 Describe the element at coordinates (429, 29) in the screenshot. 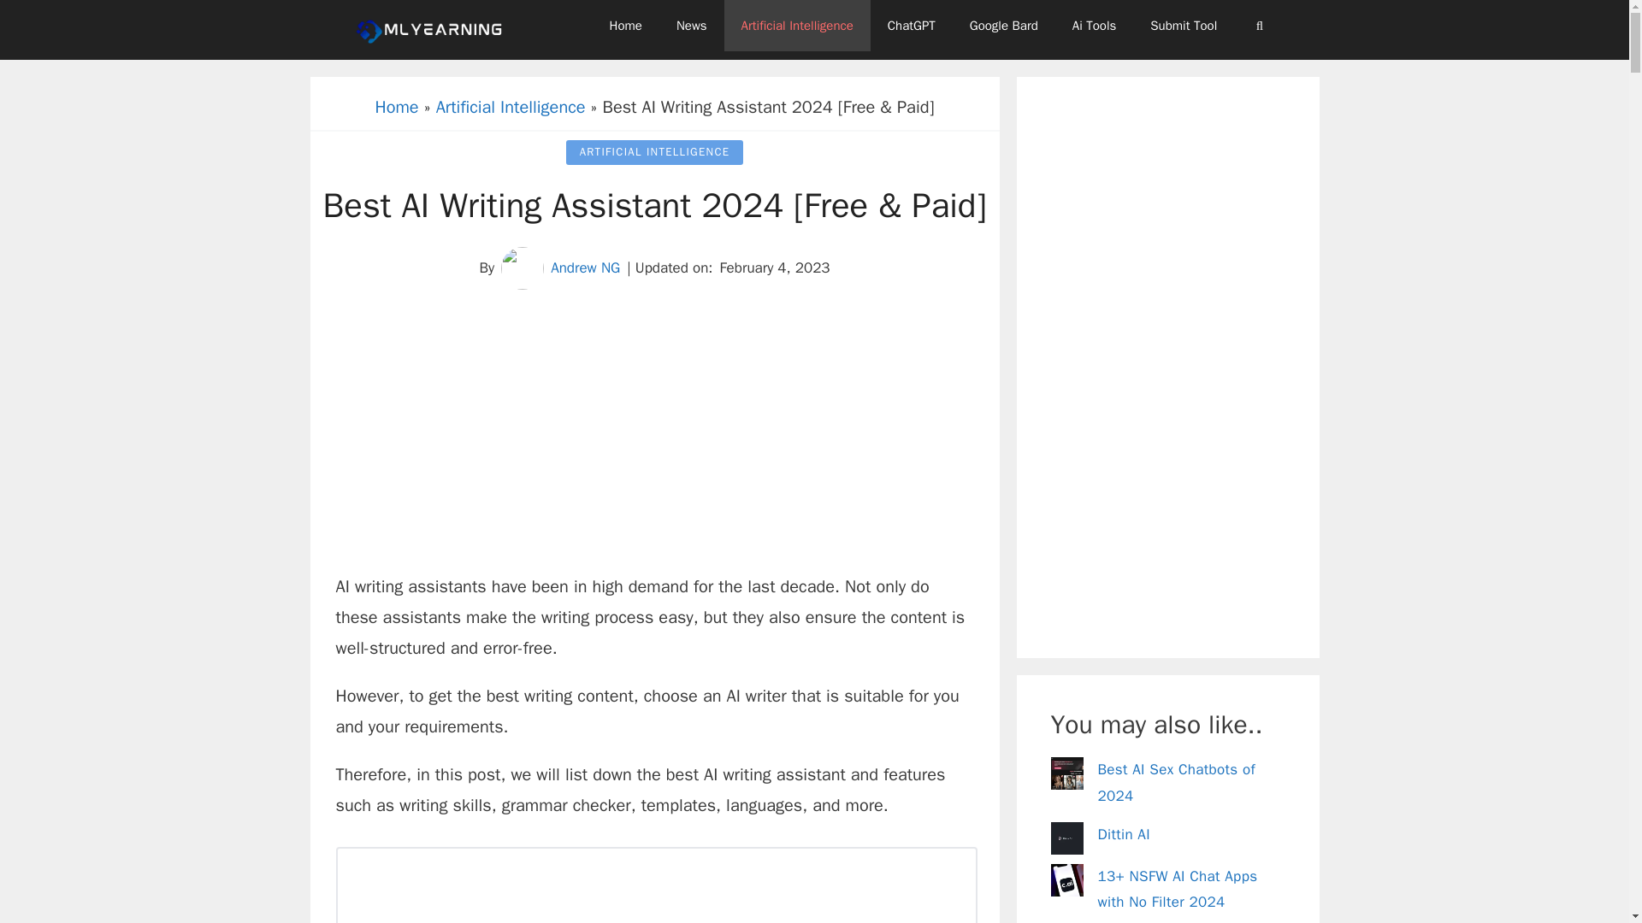

I see `MLYearning` at that location.